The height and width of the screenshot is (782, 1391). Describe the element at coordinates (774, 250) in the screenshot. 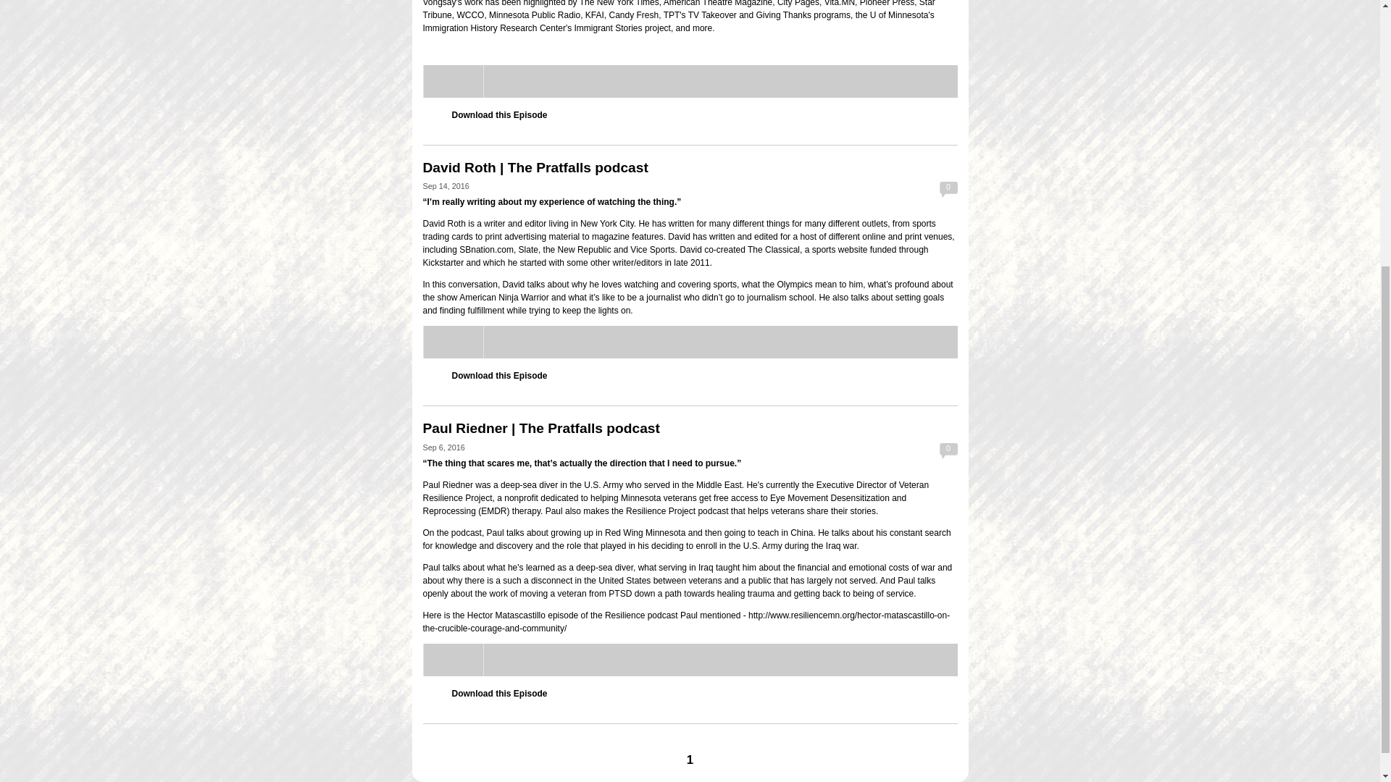

I see `The Classical` at that location.